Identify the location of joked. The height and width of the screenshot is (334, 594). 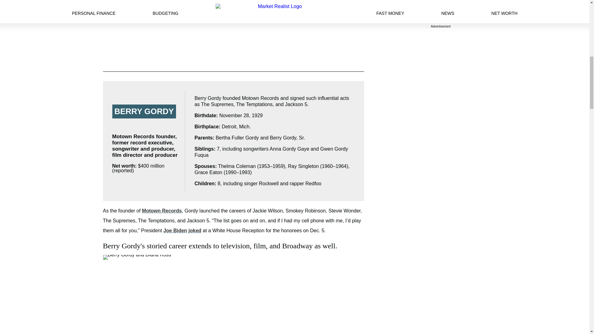
(195, 230).